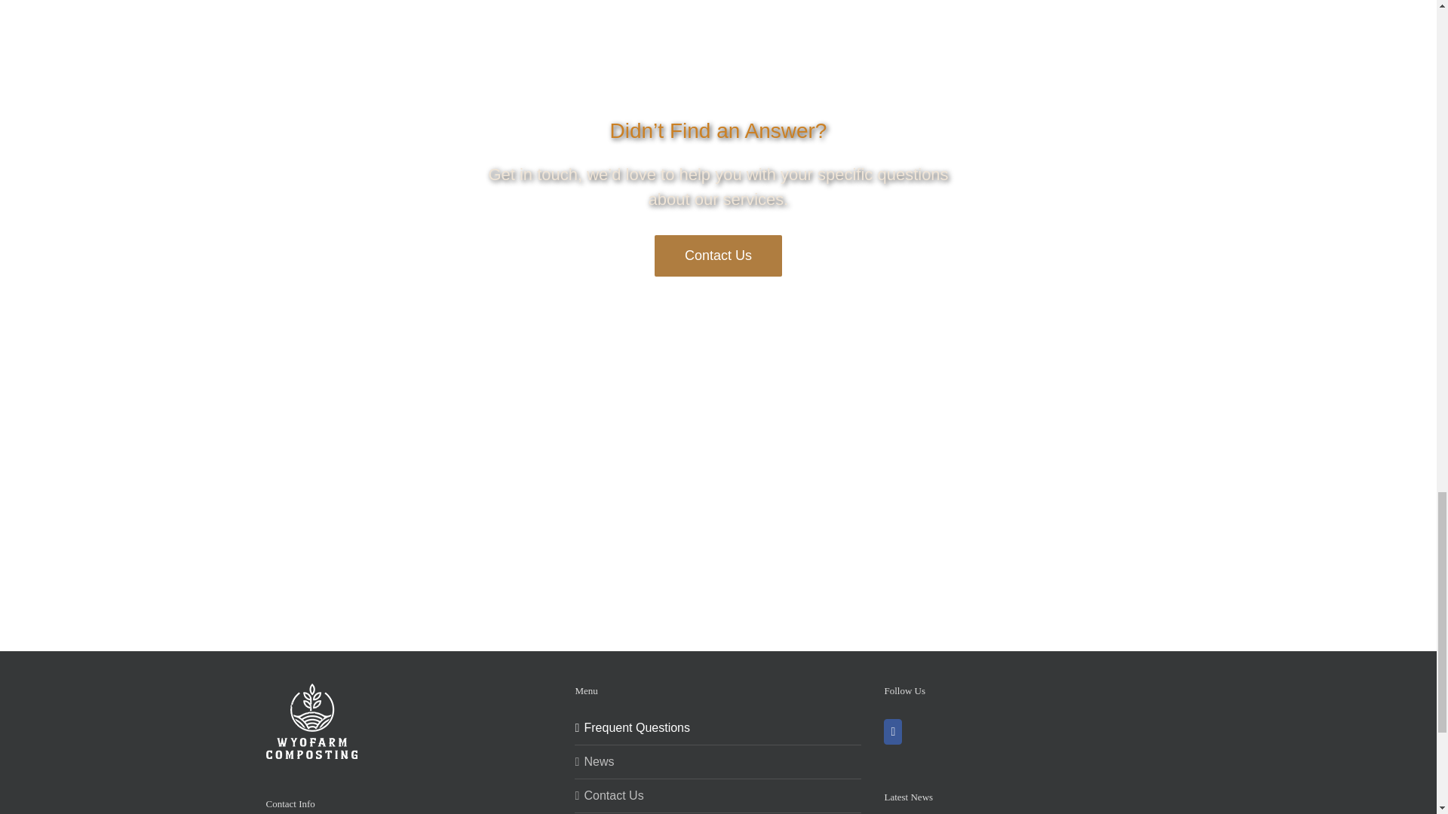  What do you see at coordinates (718, 761) in the screenshot?
I see `News` at bounding box center [718, 761].